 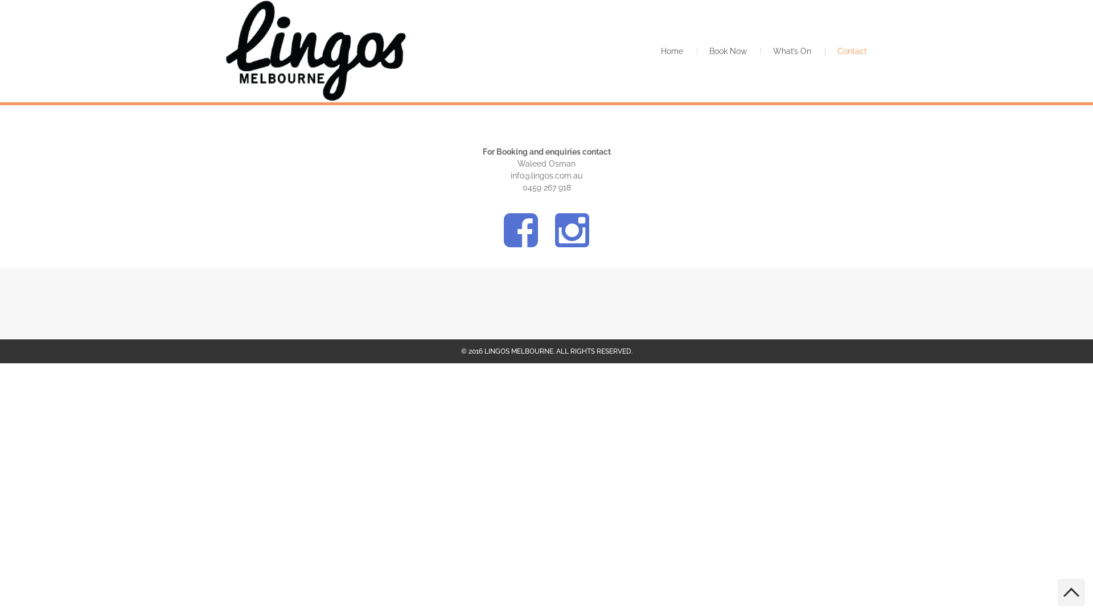 What do you see at coordinates (672, 51) in the screenshot?
I see `Home` at bounding box center [672, 51].